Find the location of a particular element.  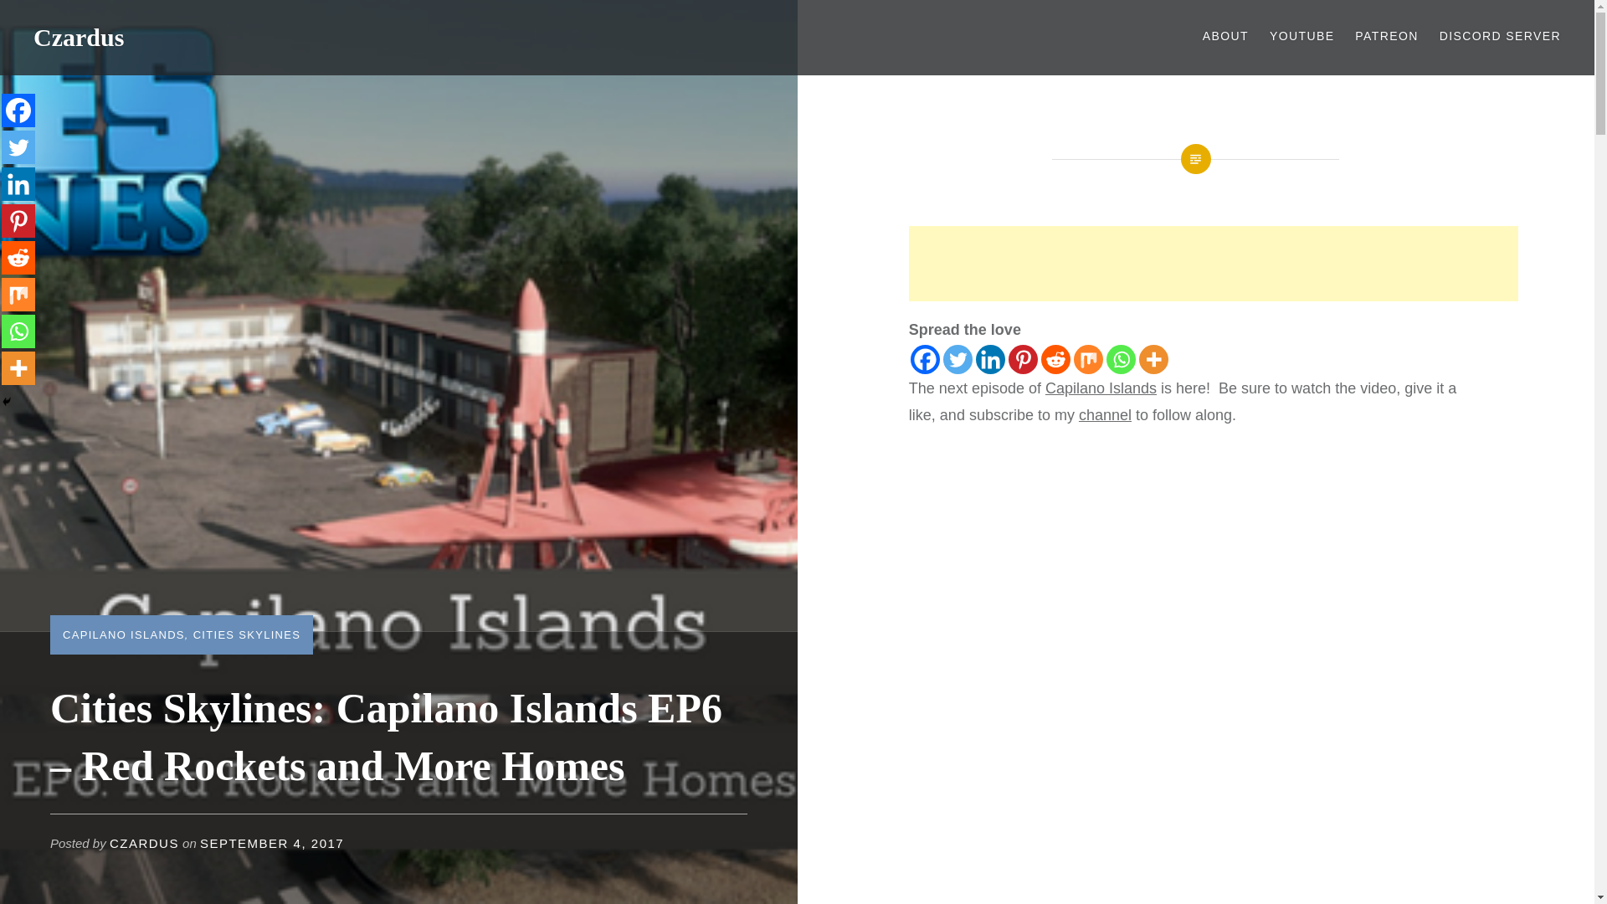

Whatsapp is located at coordinates (1122, 359).